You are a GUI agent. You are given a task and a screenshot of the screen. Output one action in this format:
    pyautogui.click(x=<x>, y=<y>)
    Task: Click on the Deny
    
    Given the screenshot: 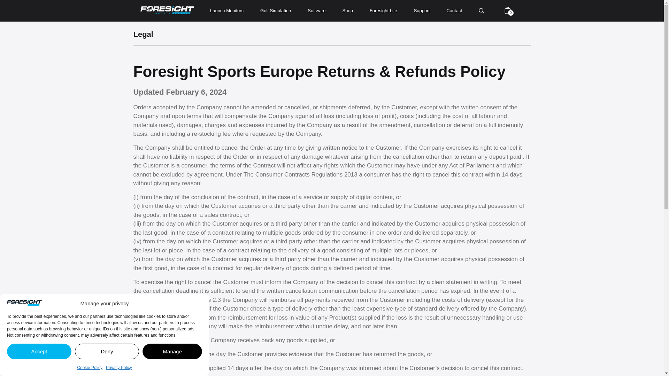 What is the action you would take?
    pyautogui.click(x=107, y=352)
    